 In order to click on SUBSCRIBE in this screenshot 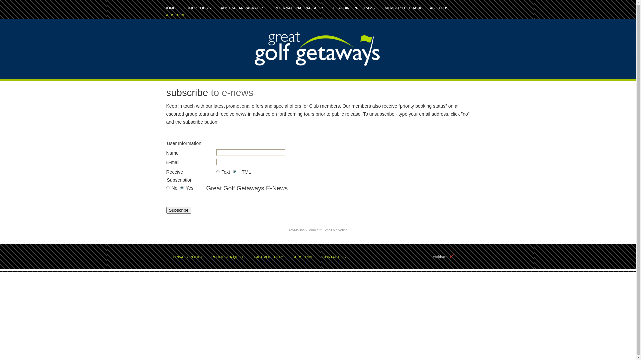, I will do `click(175, 15)`.